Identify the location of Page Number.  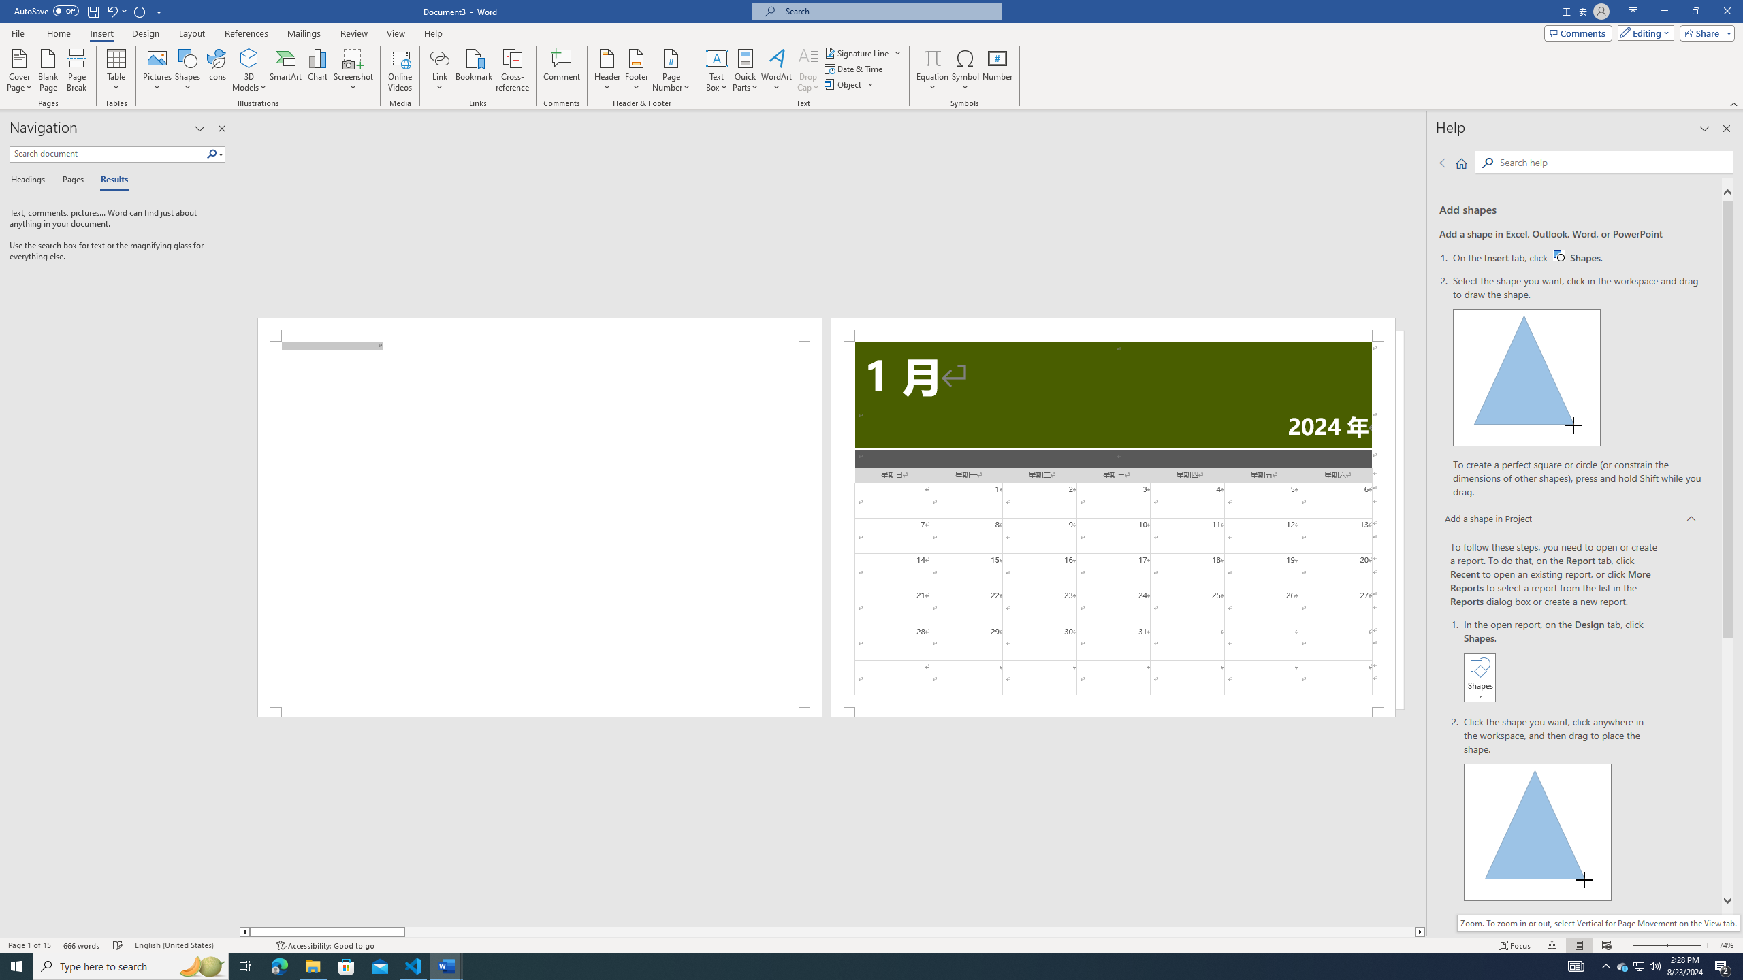
(671, 70).